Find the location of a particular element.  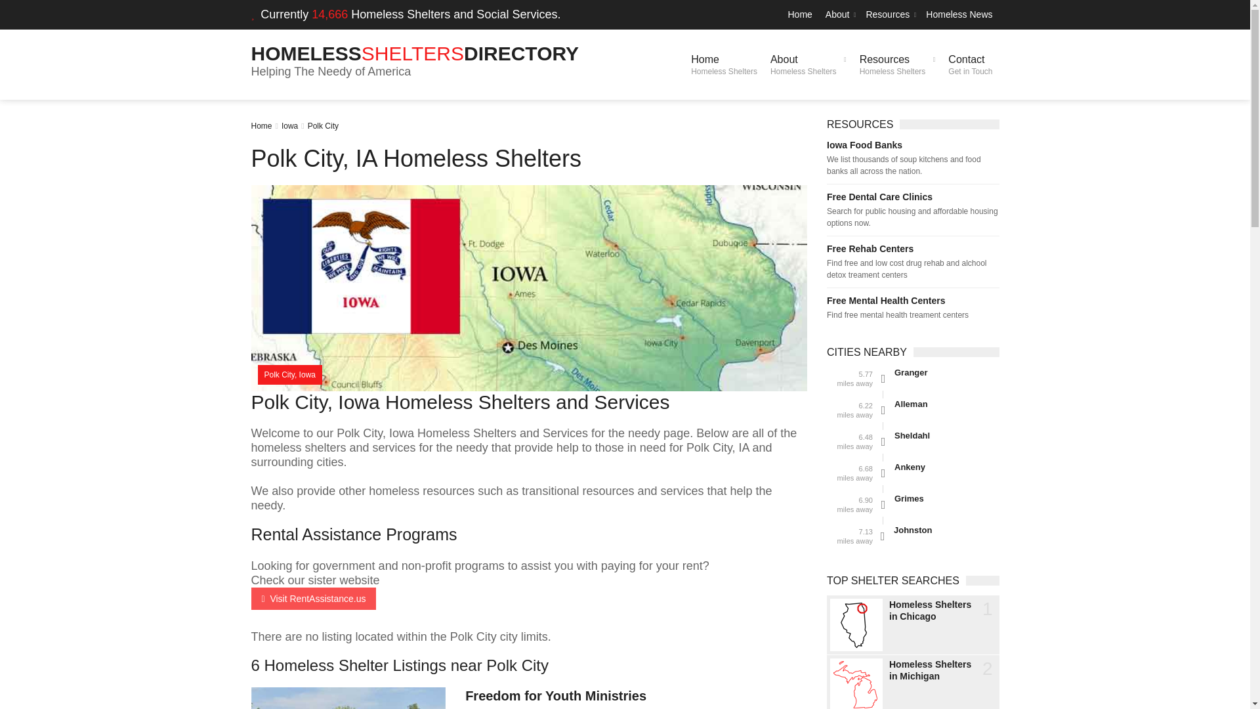

Iowa is located at coordinates (898, 64).